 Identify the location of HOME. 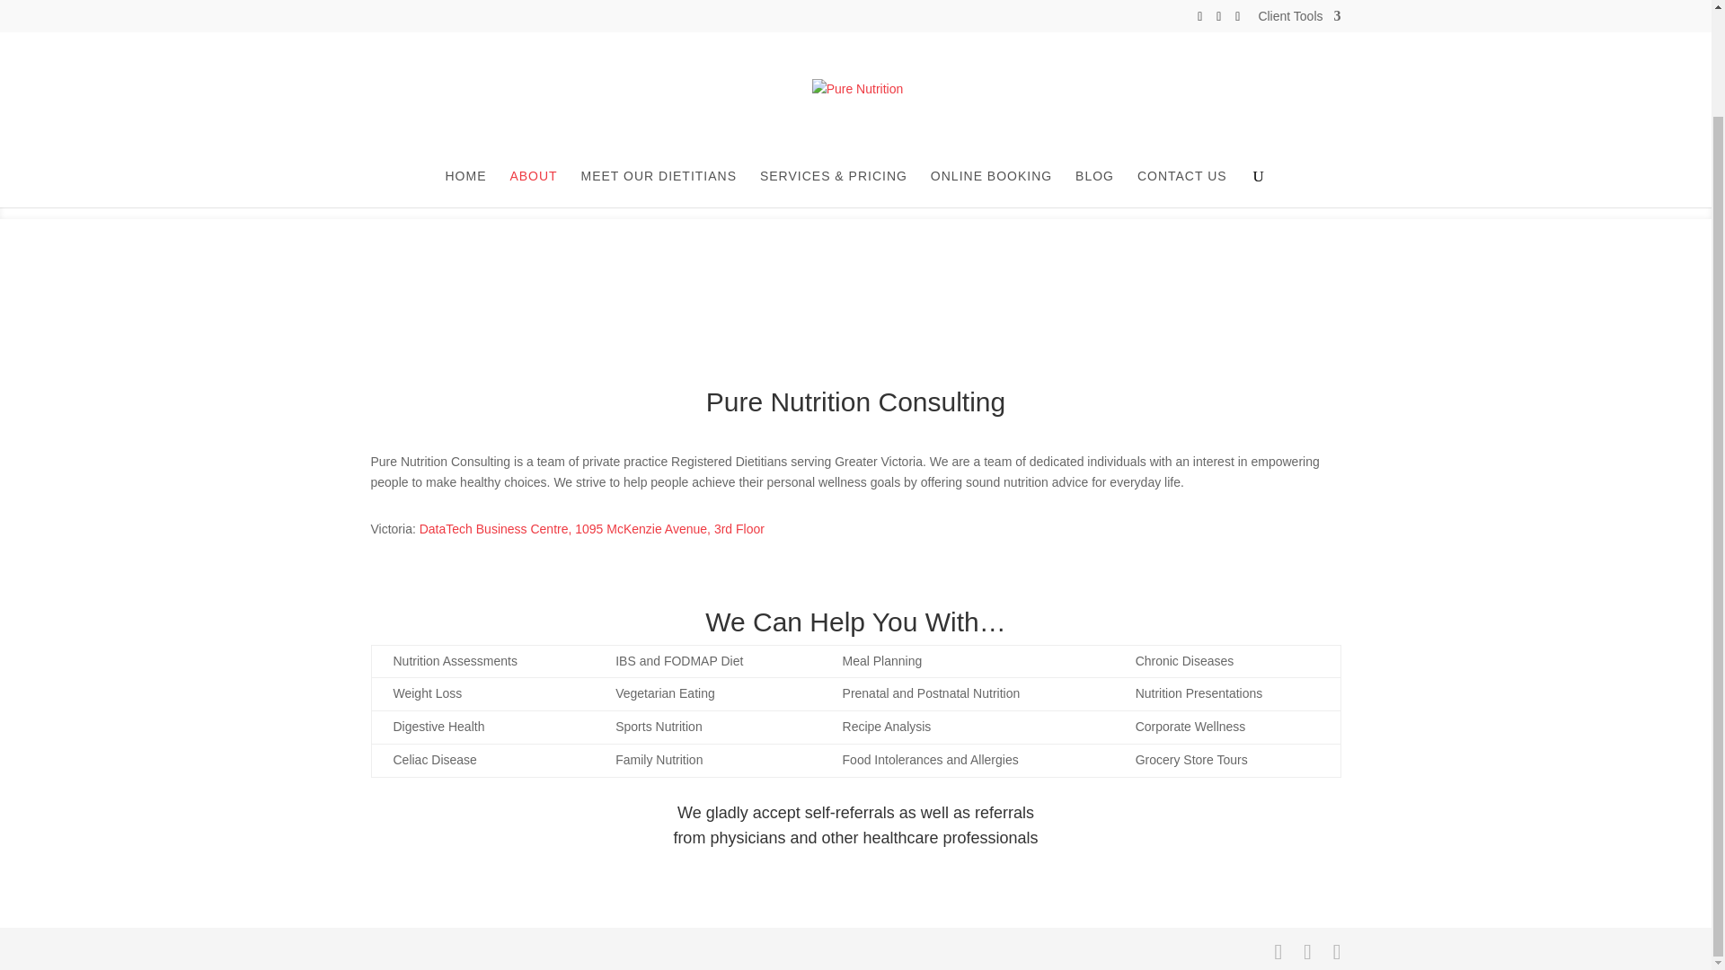
(465, 69).